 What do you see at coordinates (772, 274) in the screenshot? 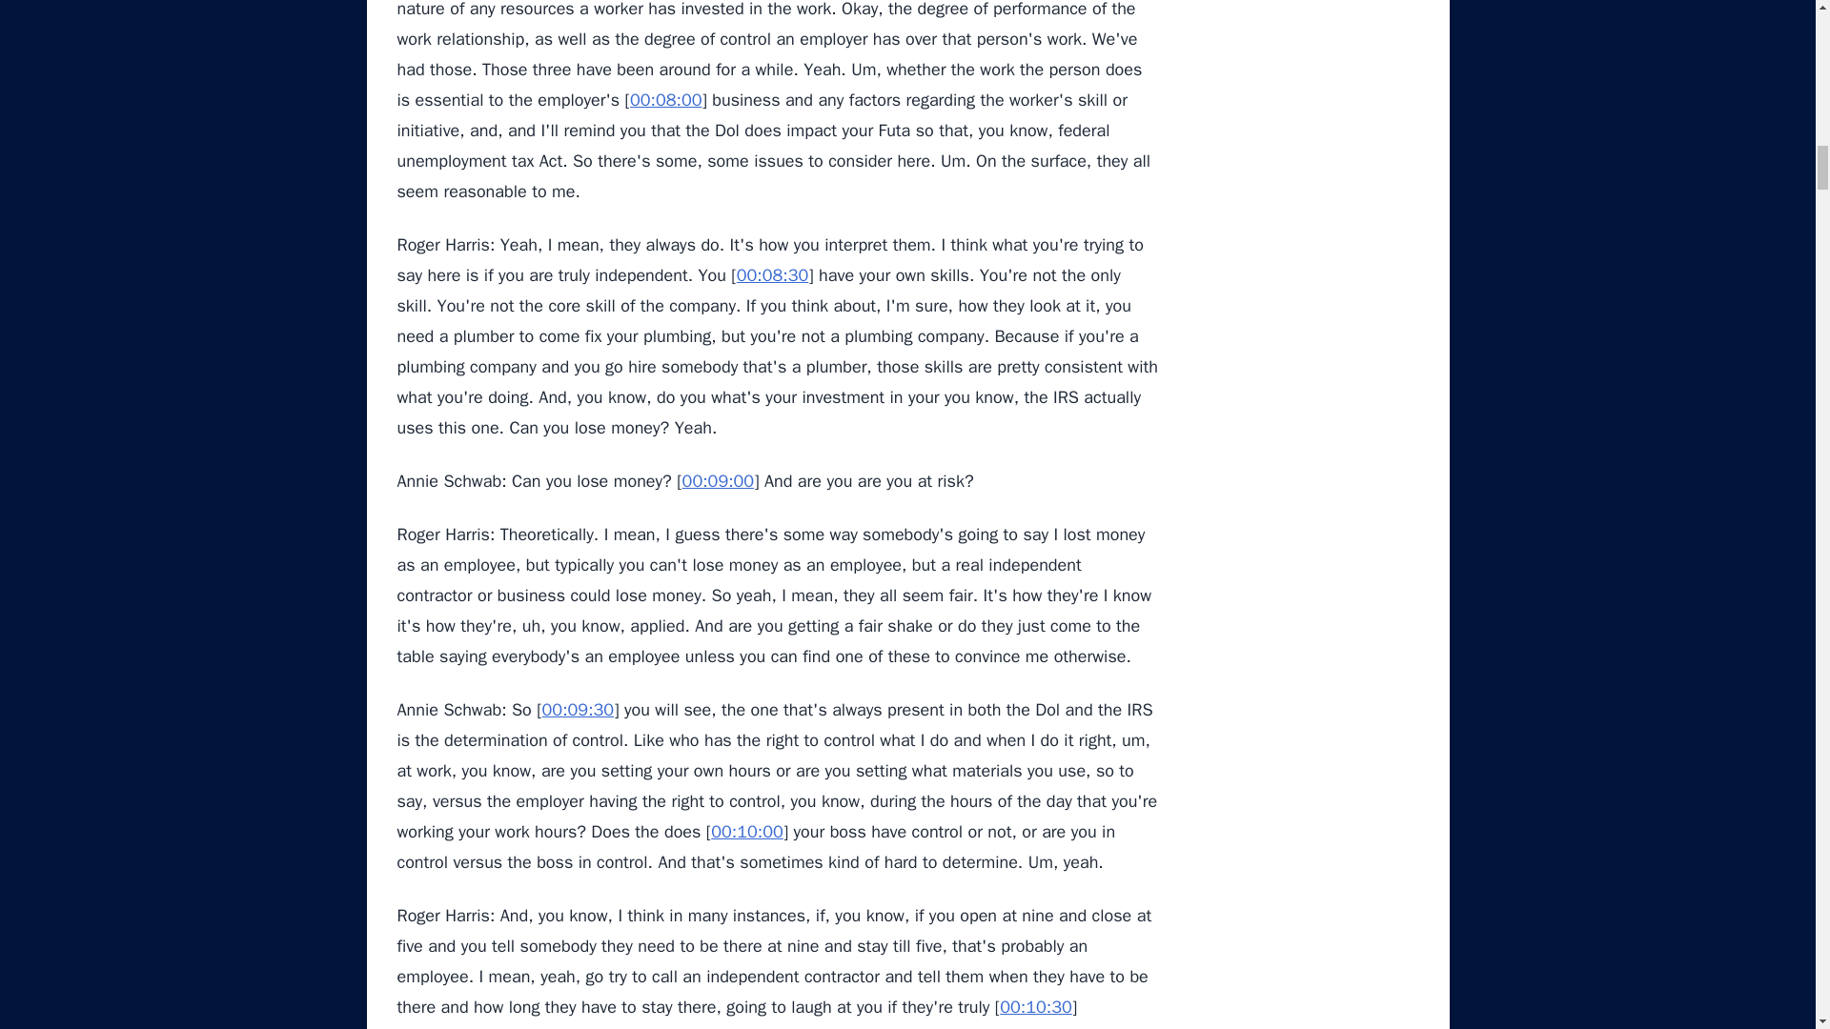
I see `00:08:30` at bounding box center [772, 274].